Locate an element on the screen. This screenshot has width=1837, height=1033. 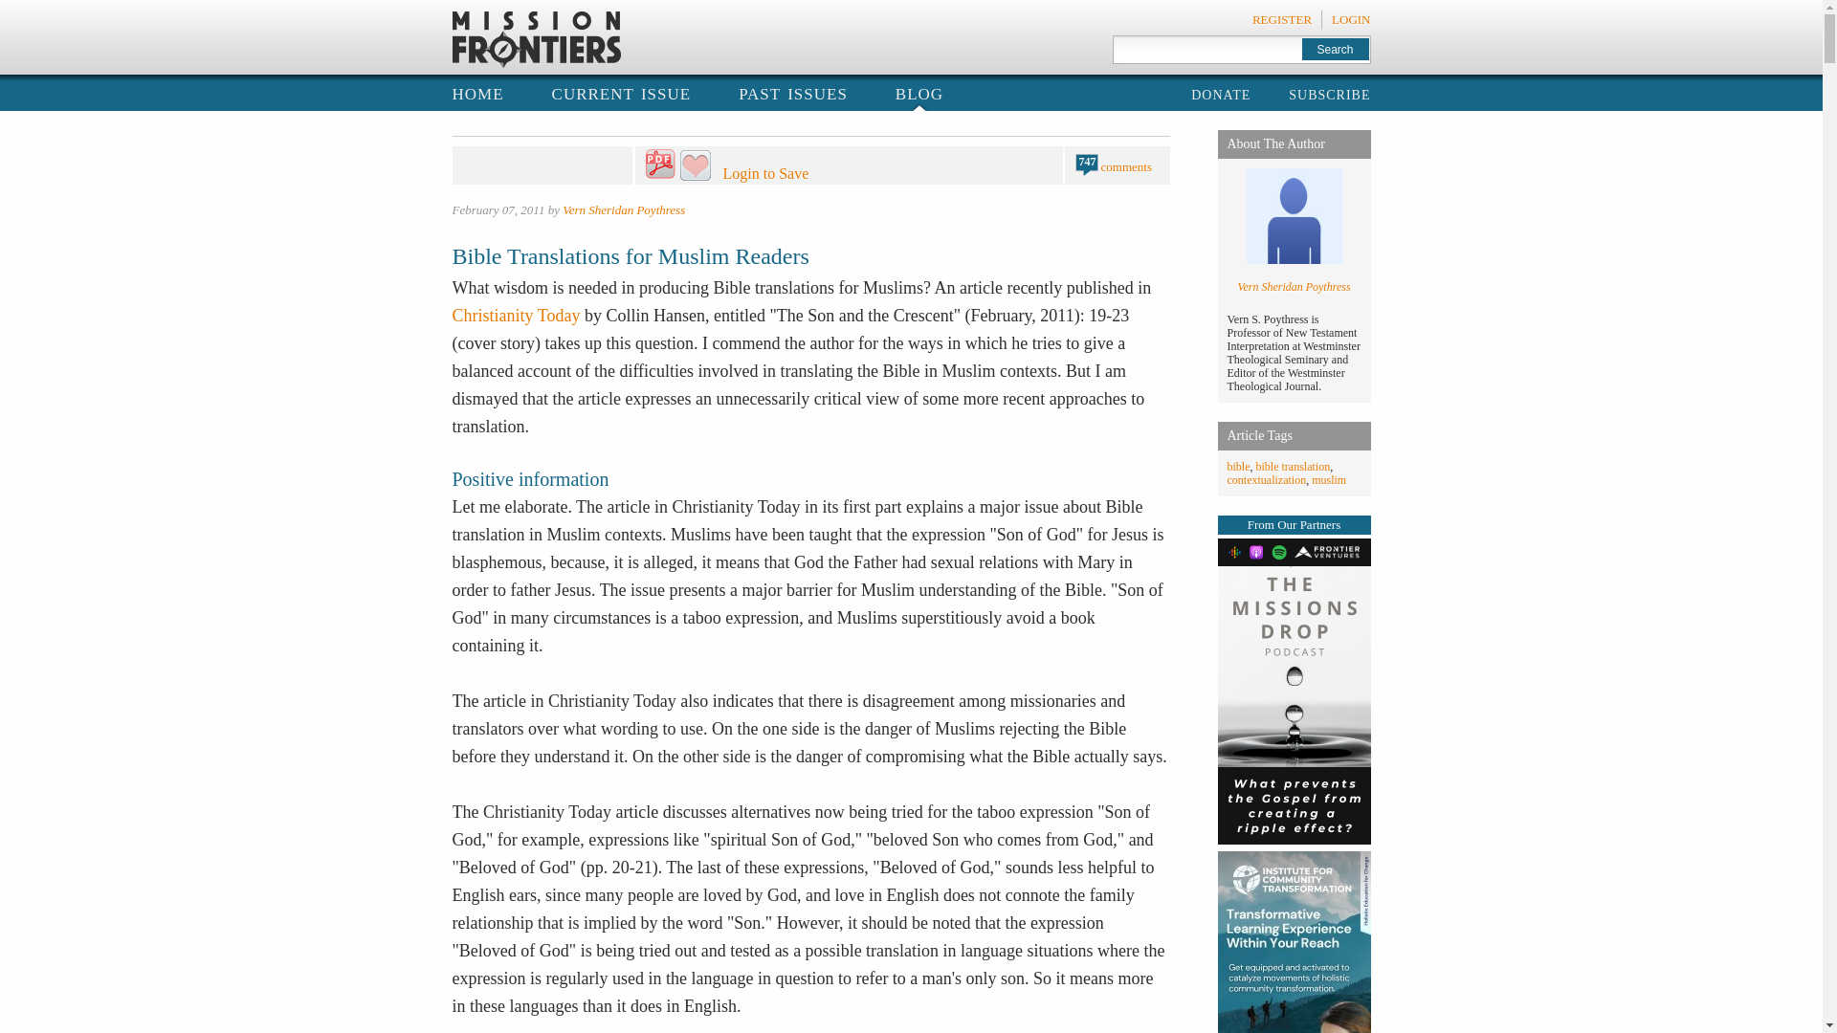
contextualization is located at coordinates (1267, 479).